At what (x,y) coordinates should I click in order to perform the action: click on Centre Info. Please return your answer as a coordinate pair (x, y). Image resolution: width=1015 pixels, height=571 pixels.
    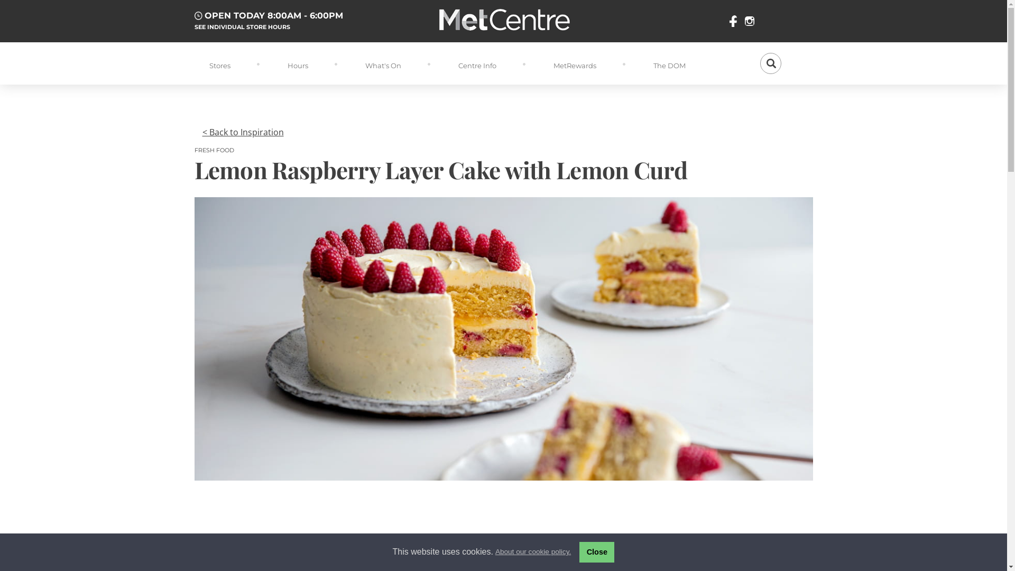
    Looking at the image, I should click on (477, 63).